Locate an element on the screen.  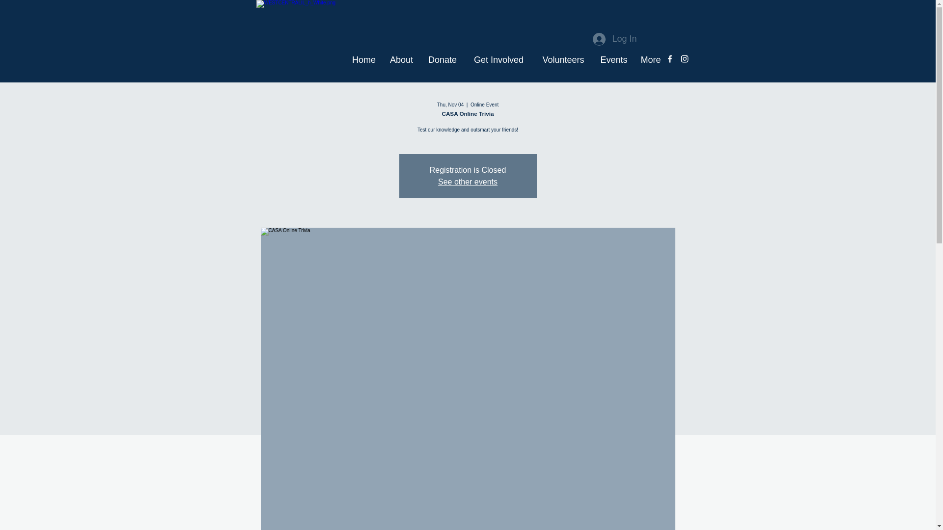
Log In is located at coordinates (605, 39).